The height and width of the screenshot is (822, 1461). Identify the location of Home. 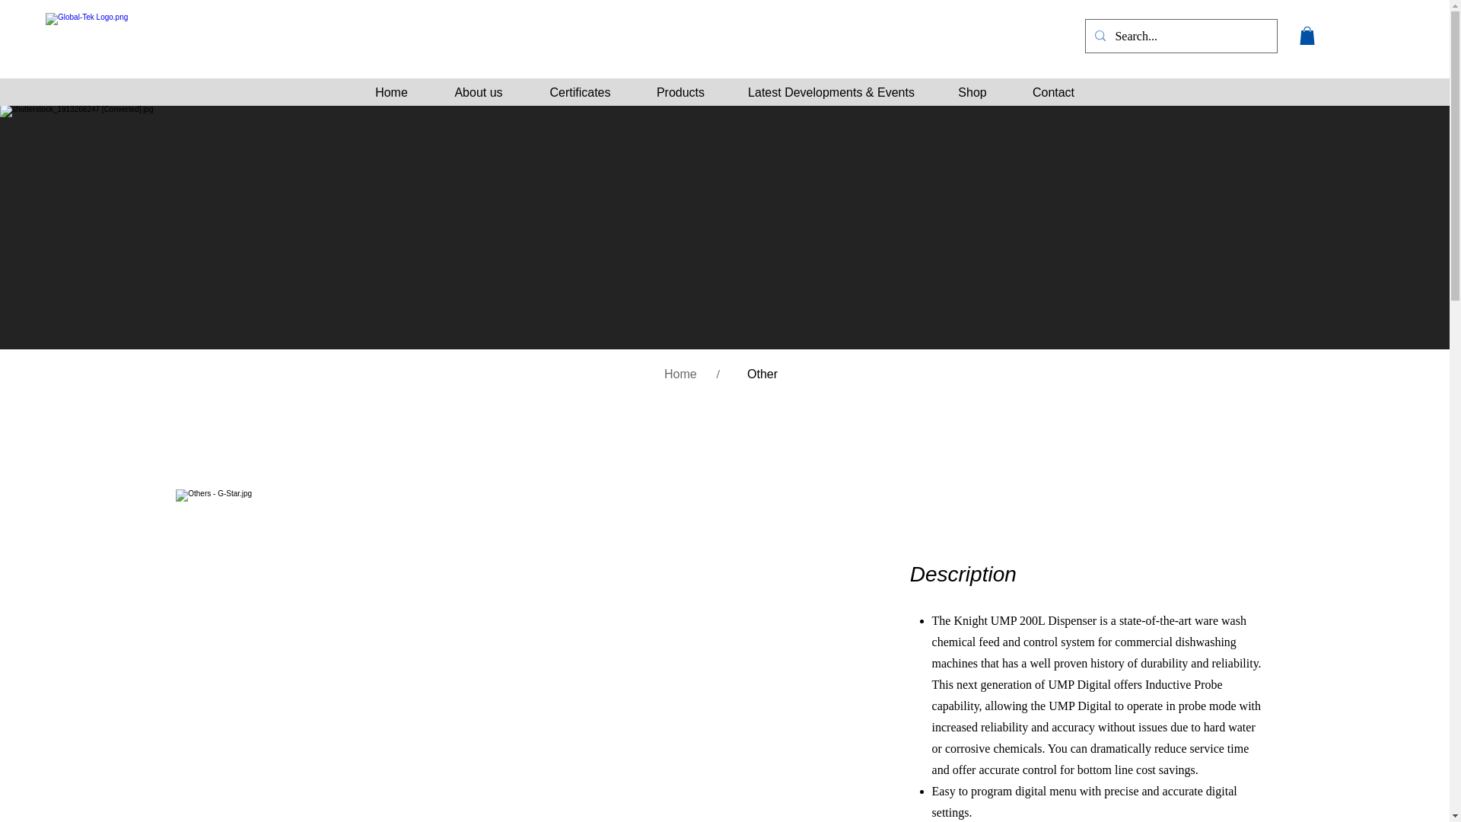
(391, 92).